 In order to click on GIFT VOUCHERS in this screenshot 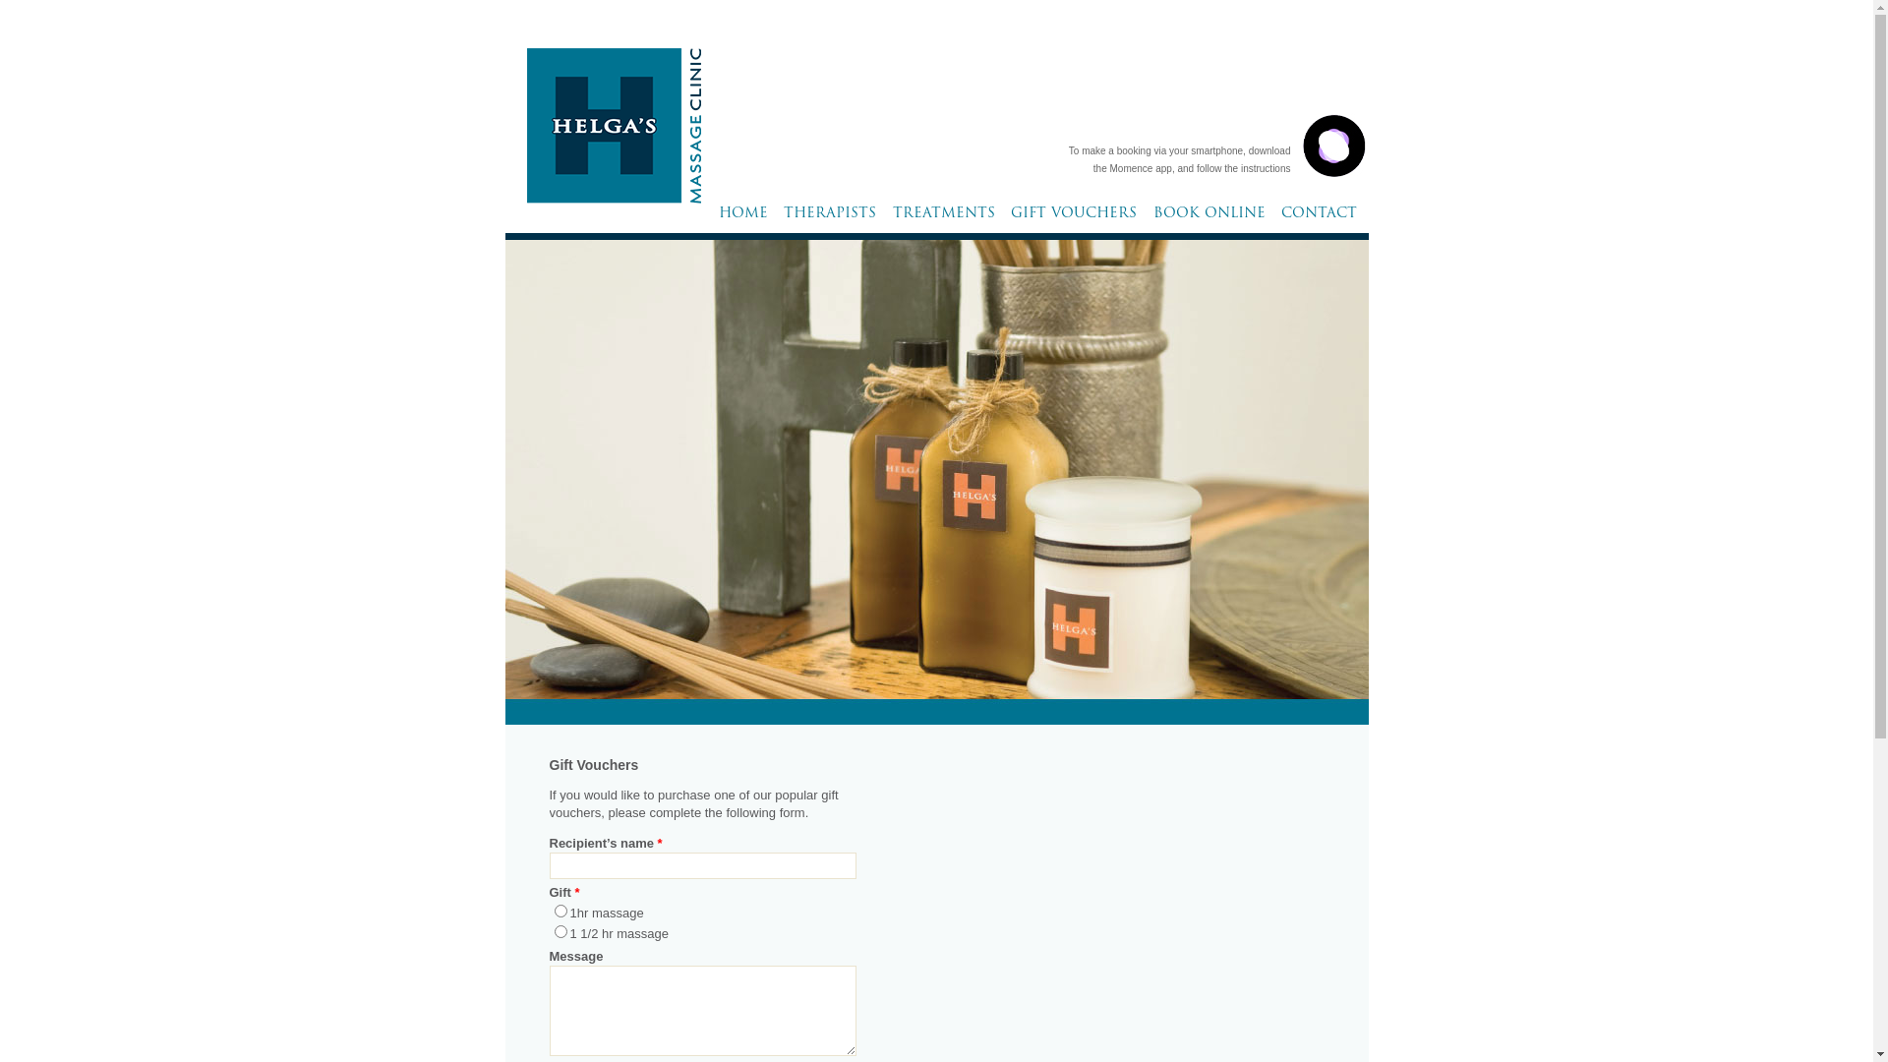, I will do `click(1074, 218)`.